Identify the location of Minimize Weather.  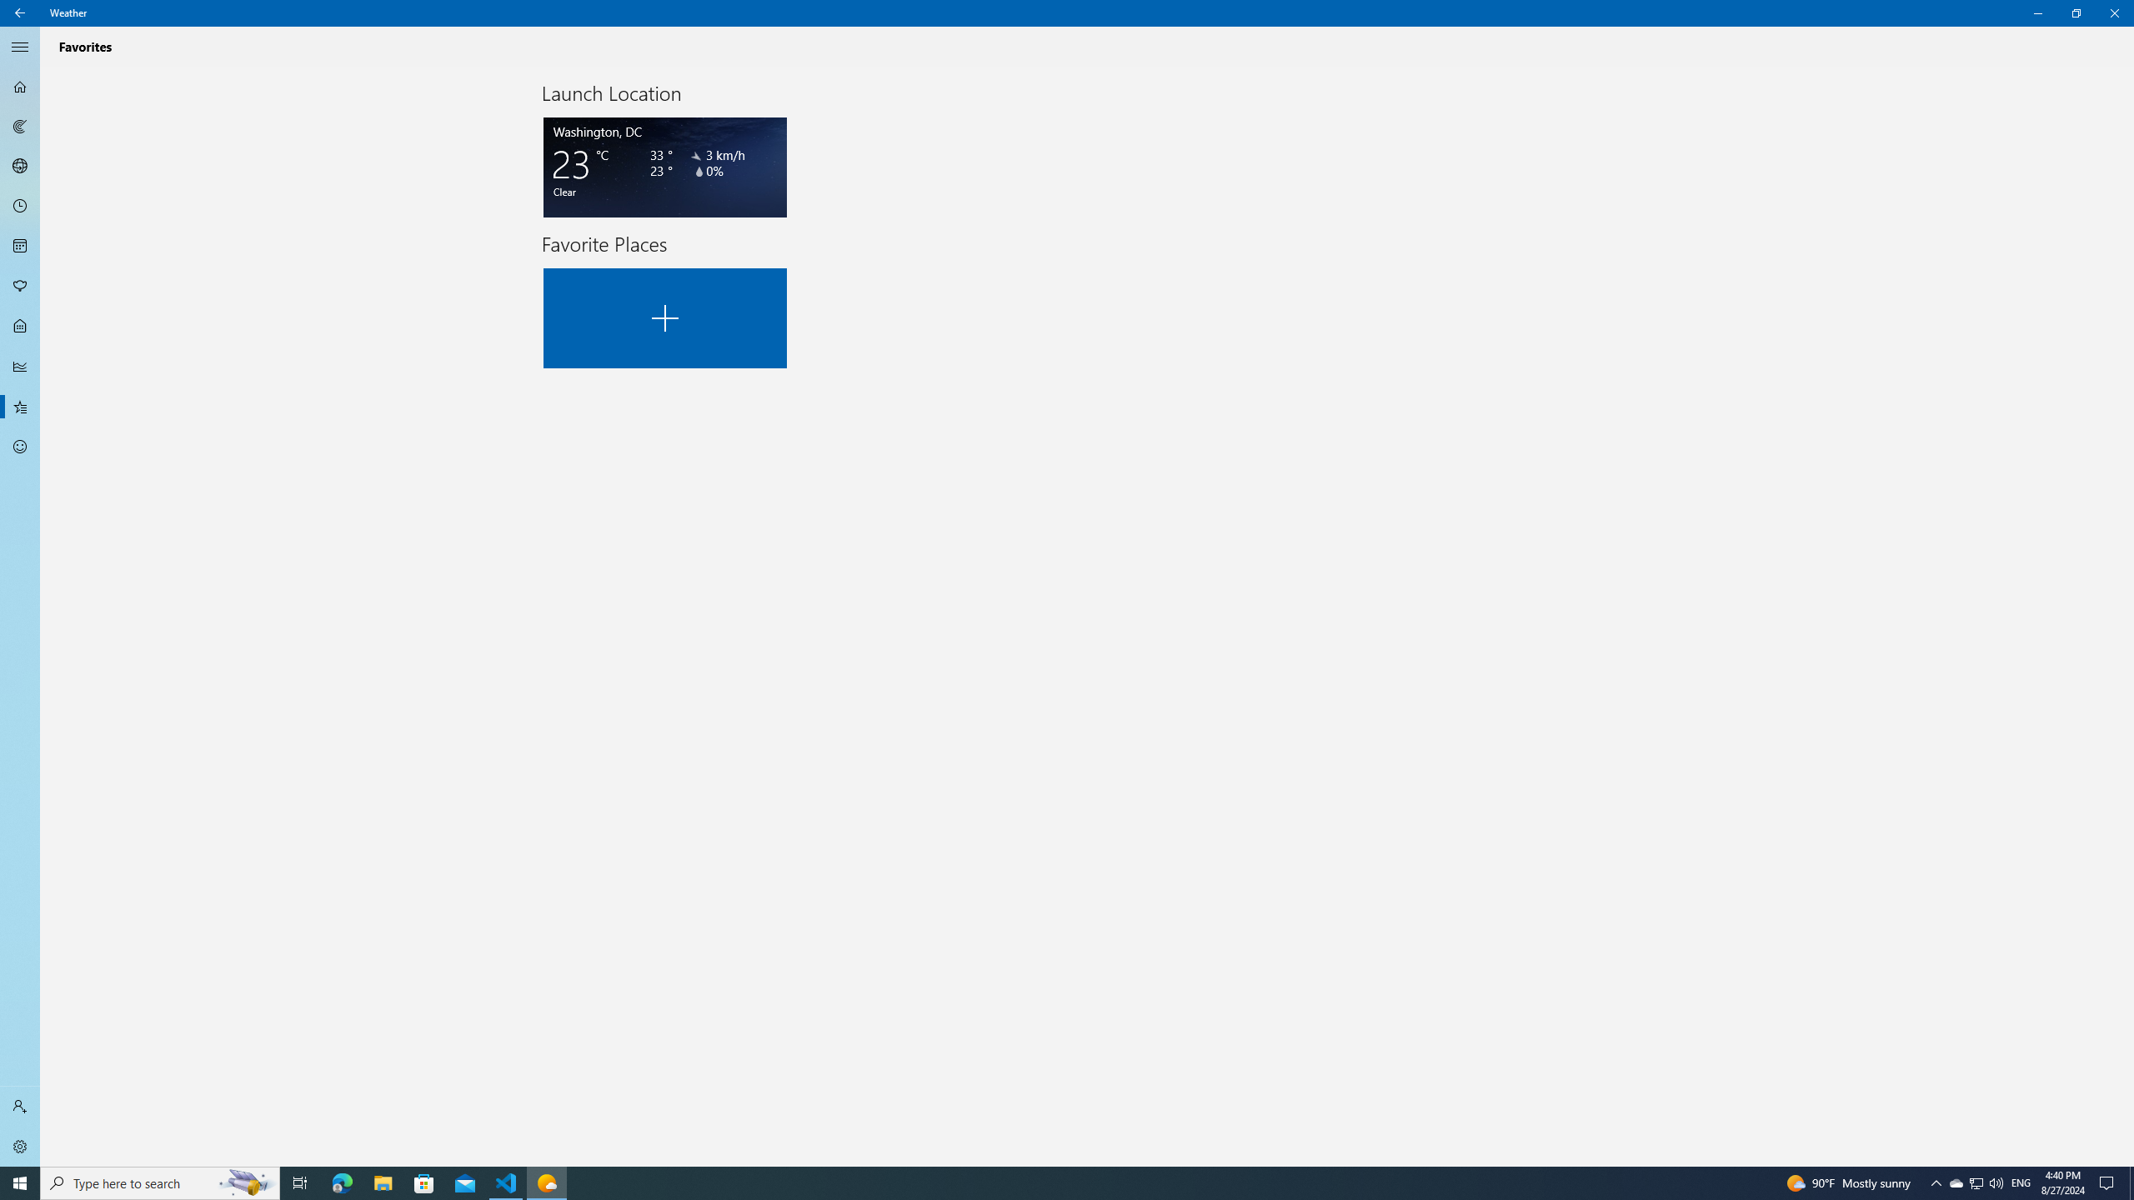
(2037, 13).